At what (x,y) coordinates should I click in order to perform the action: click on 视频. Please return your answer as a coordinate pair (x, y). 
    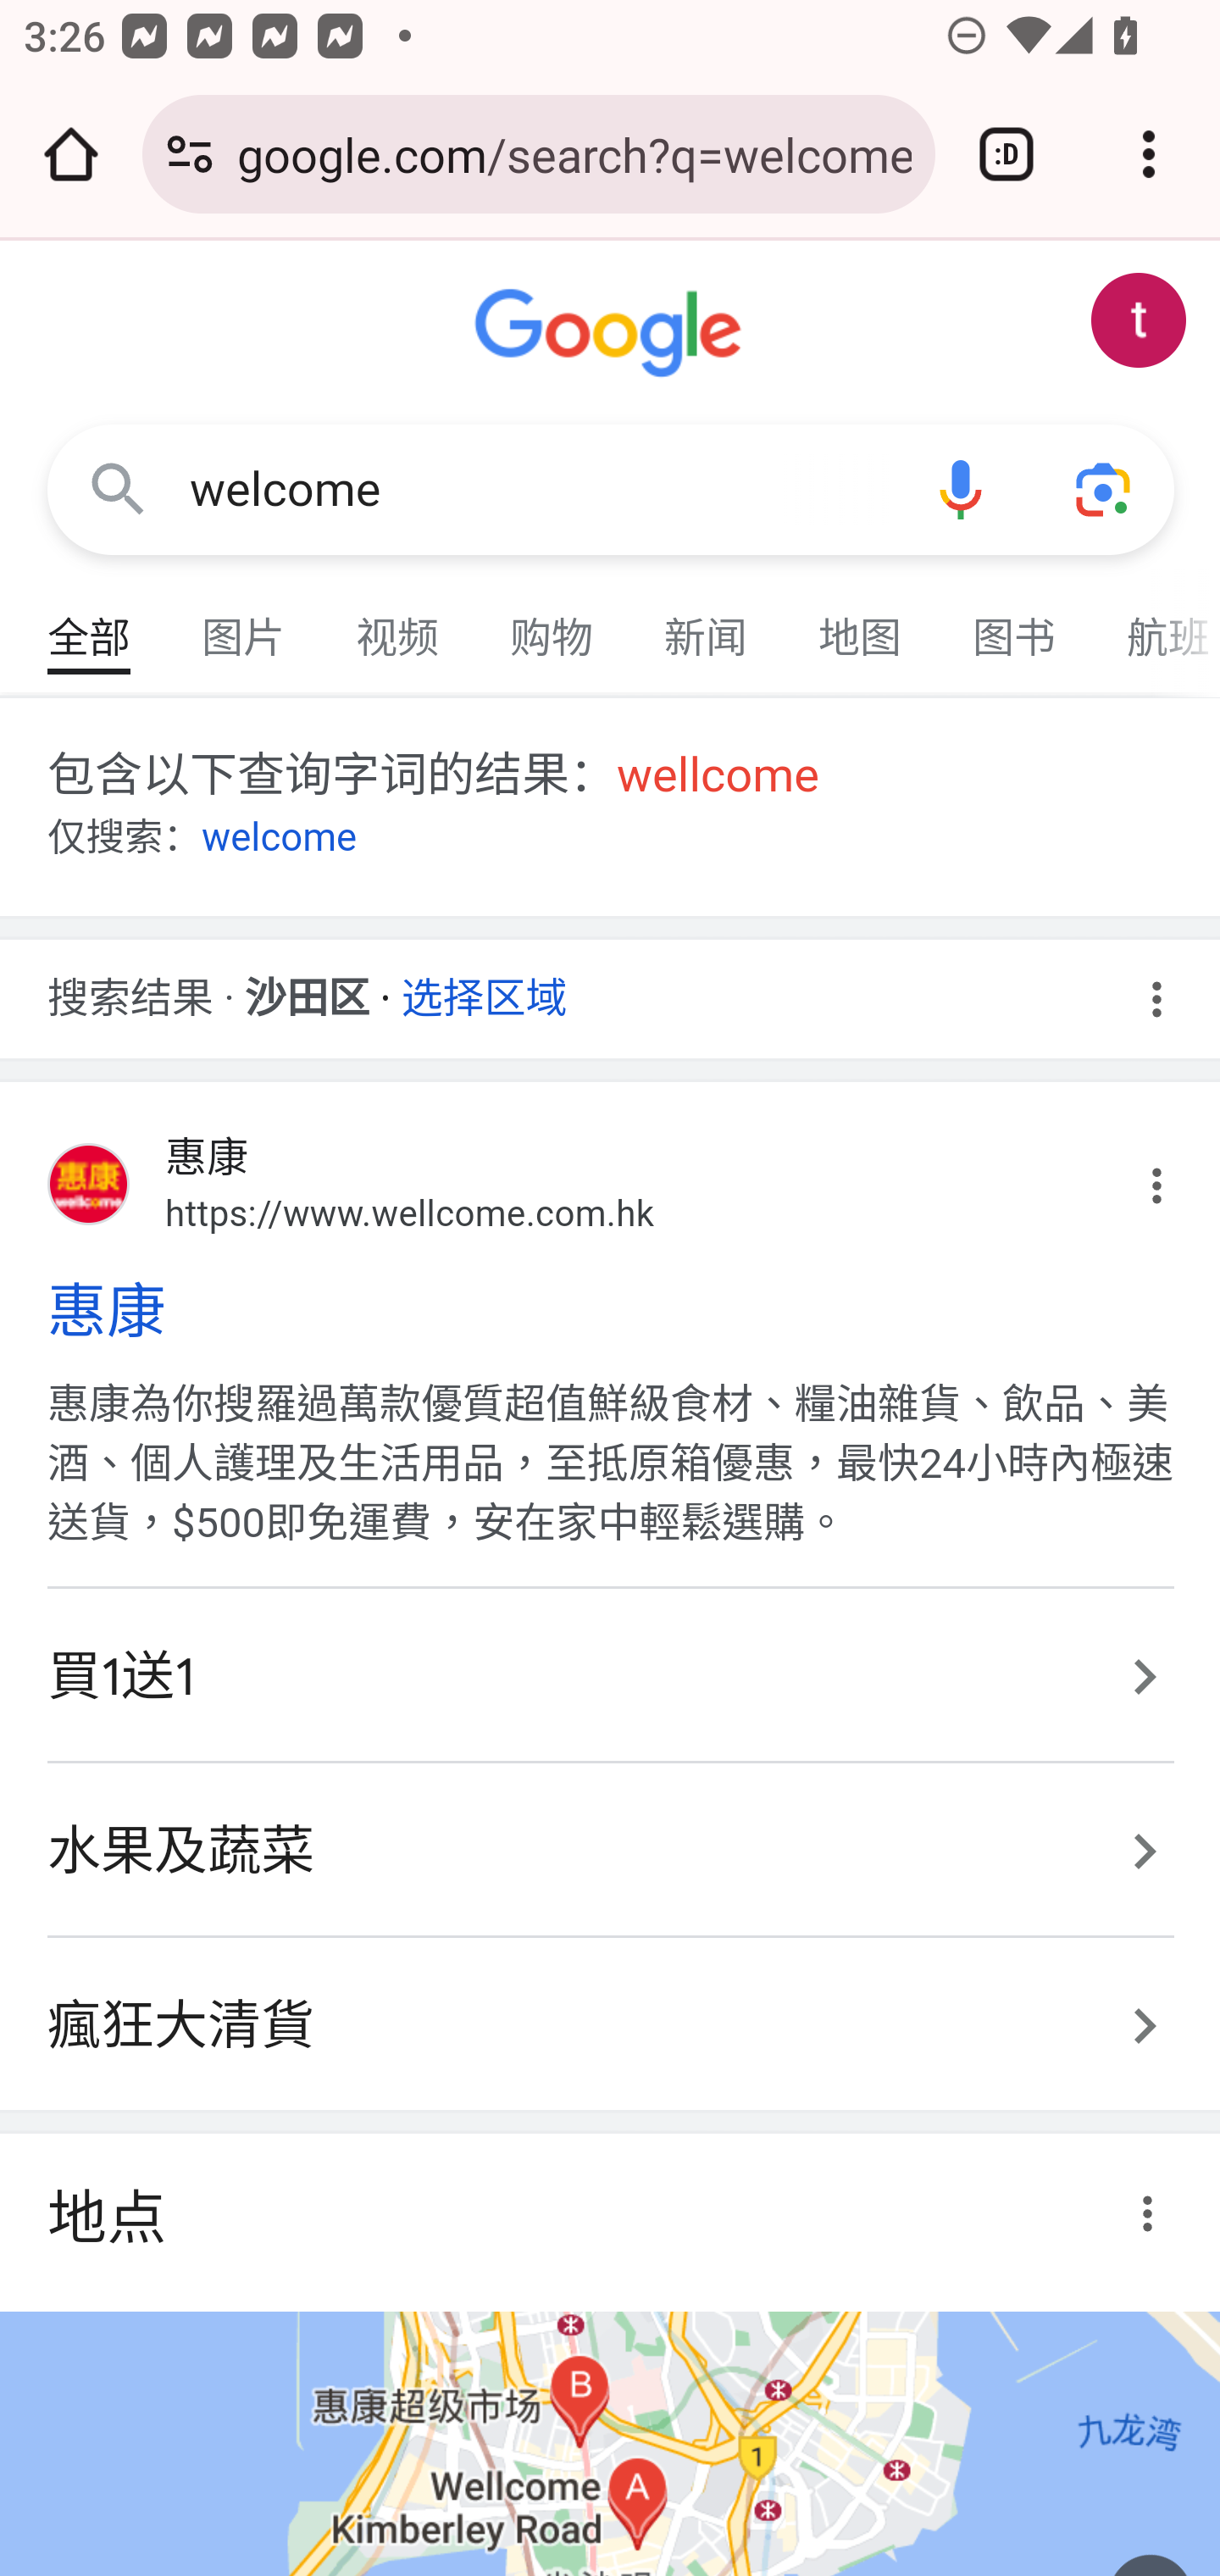
    Looking at the image, I should click on (398, 622).